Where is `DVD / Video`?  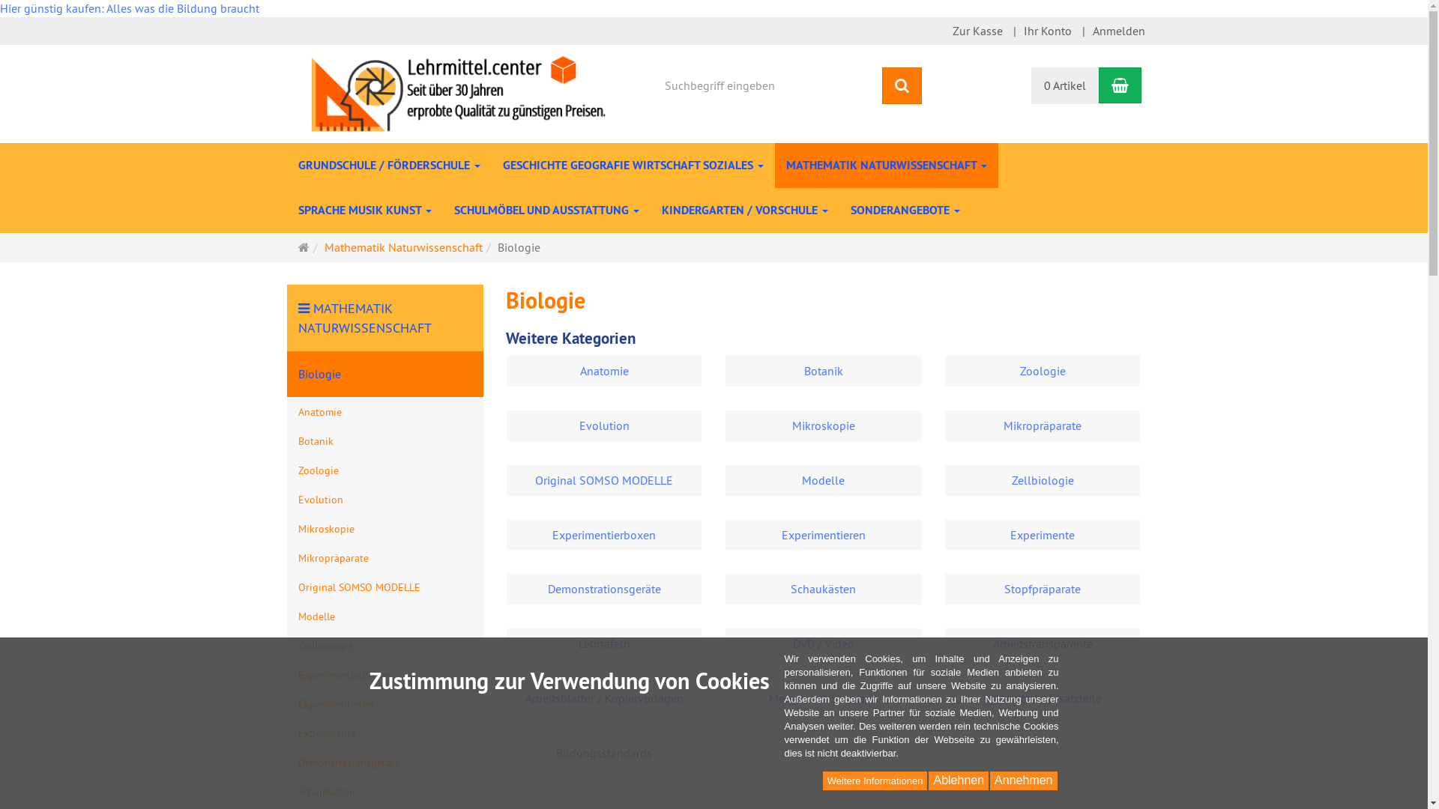 DVD / Video is located at coordinates (823, 644).